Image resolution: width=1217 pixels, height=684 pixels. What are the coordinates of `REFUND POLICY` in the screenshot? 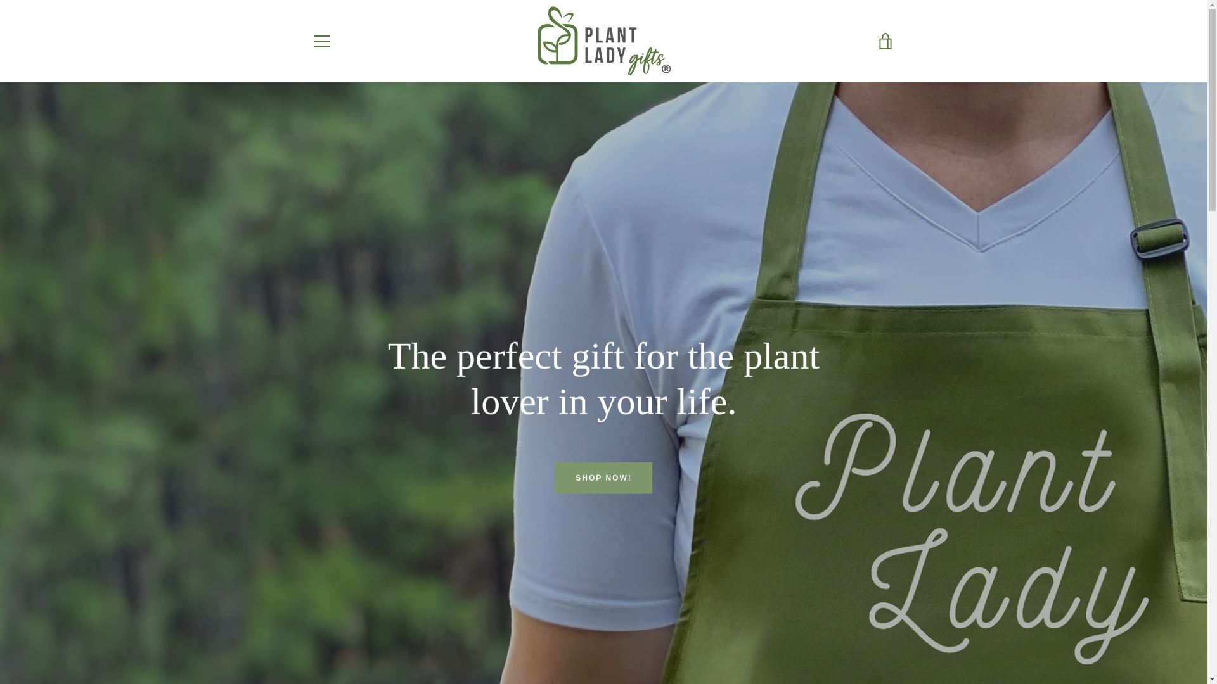 It's located at (346, 564).